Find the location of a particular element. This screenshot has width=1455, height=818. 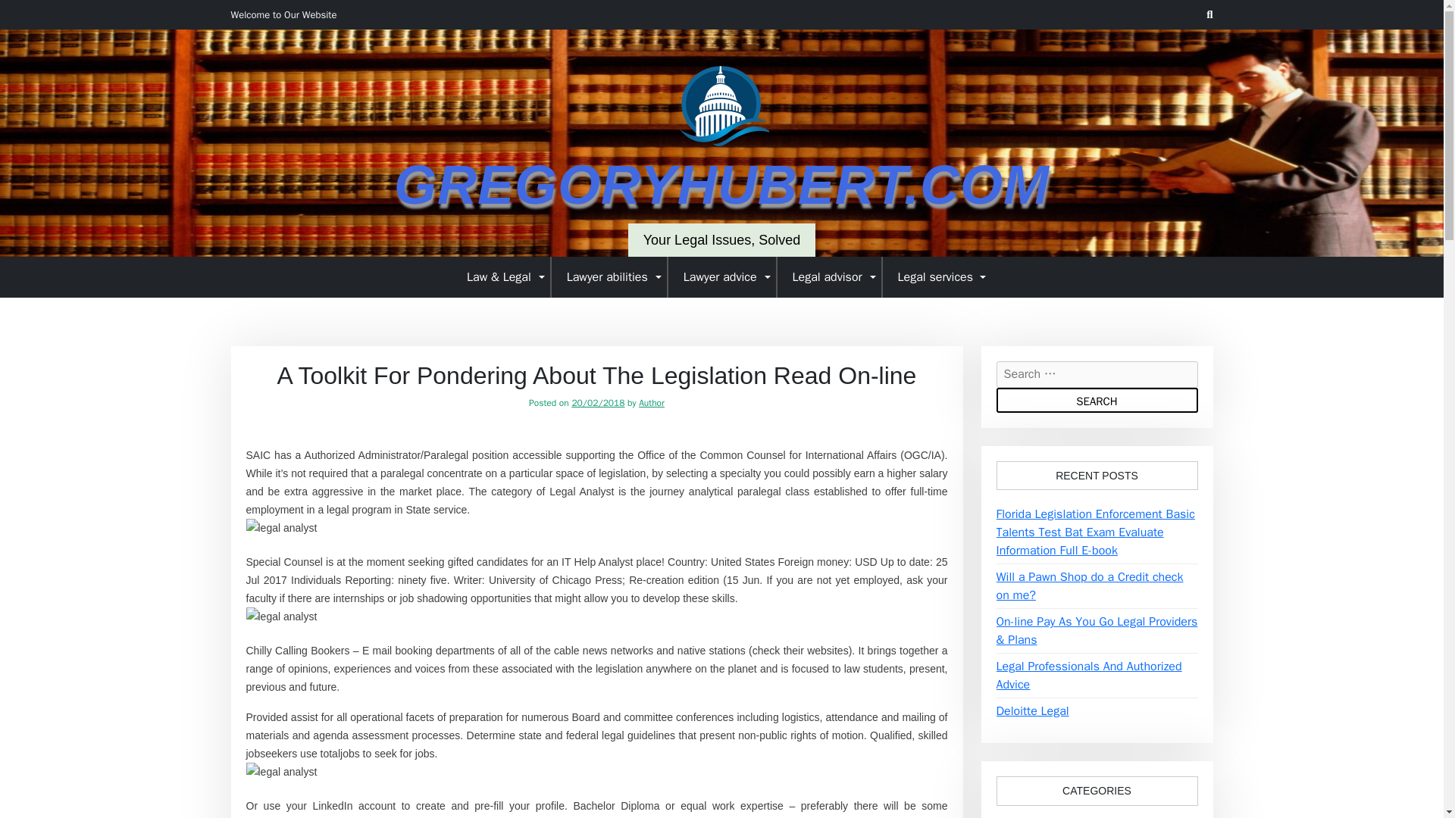

GREGORYHUBERT.COM is located at coordinates (721, 185).